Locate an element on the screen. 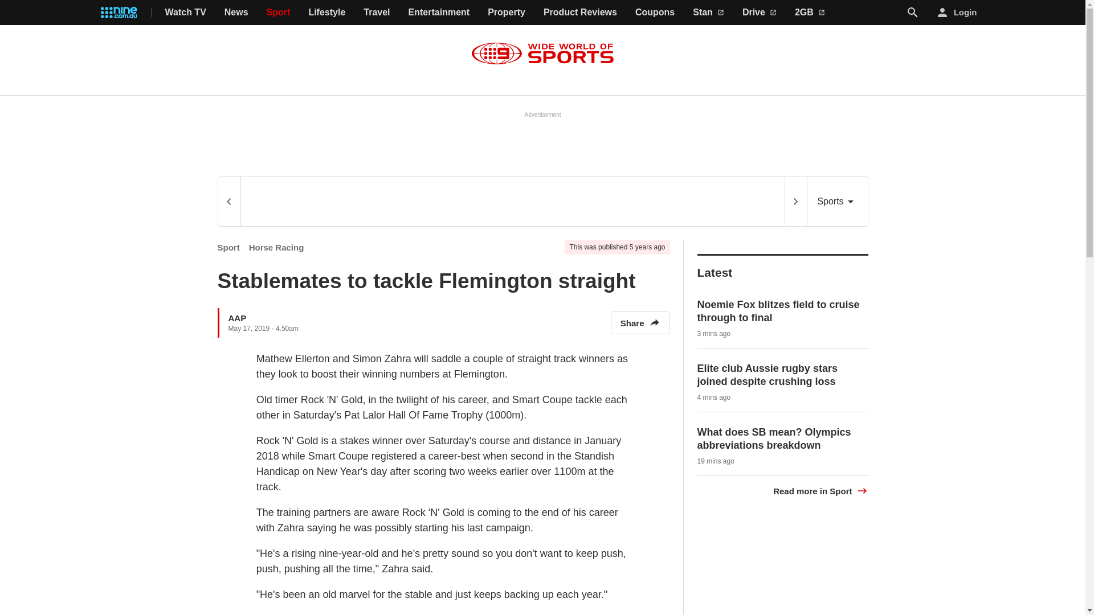  Search is located at coordinates (913, 13).